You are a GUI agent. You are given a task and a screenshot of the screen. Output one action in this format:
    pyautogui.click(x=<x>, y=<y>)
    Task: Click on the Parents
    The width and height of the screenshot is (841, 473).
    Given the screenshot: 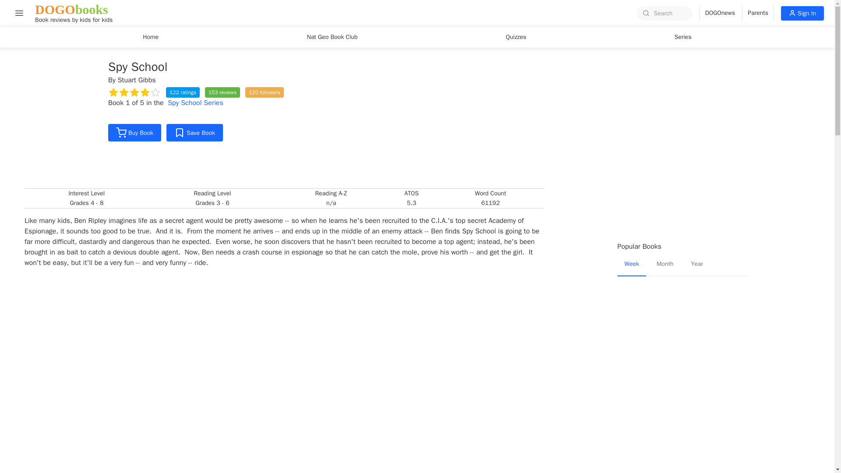 What is the action you would take?
    pyautogui.click(x=19, y=13)
    